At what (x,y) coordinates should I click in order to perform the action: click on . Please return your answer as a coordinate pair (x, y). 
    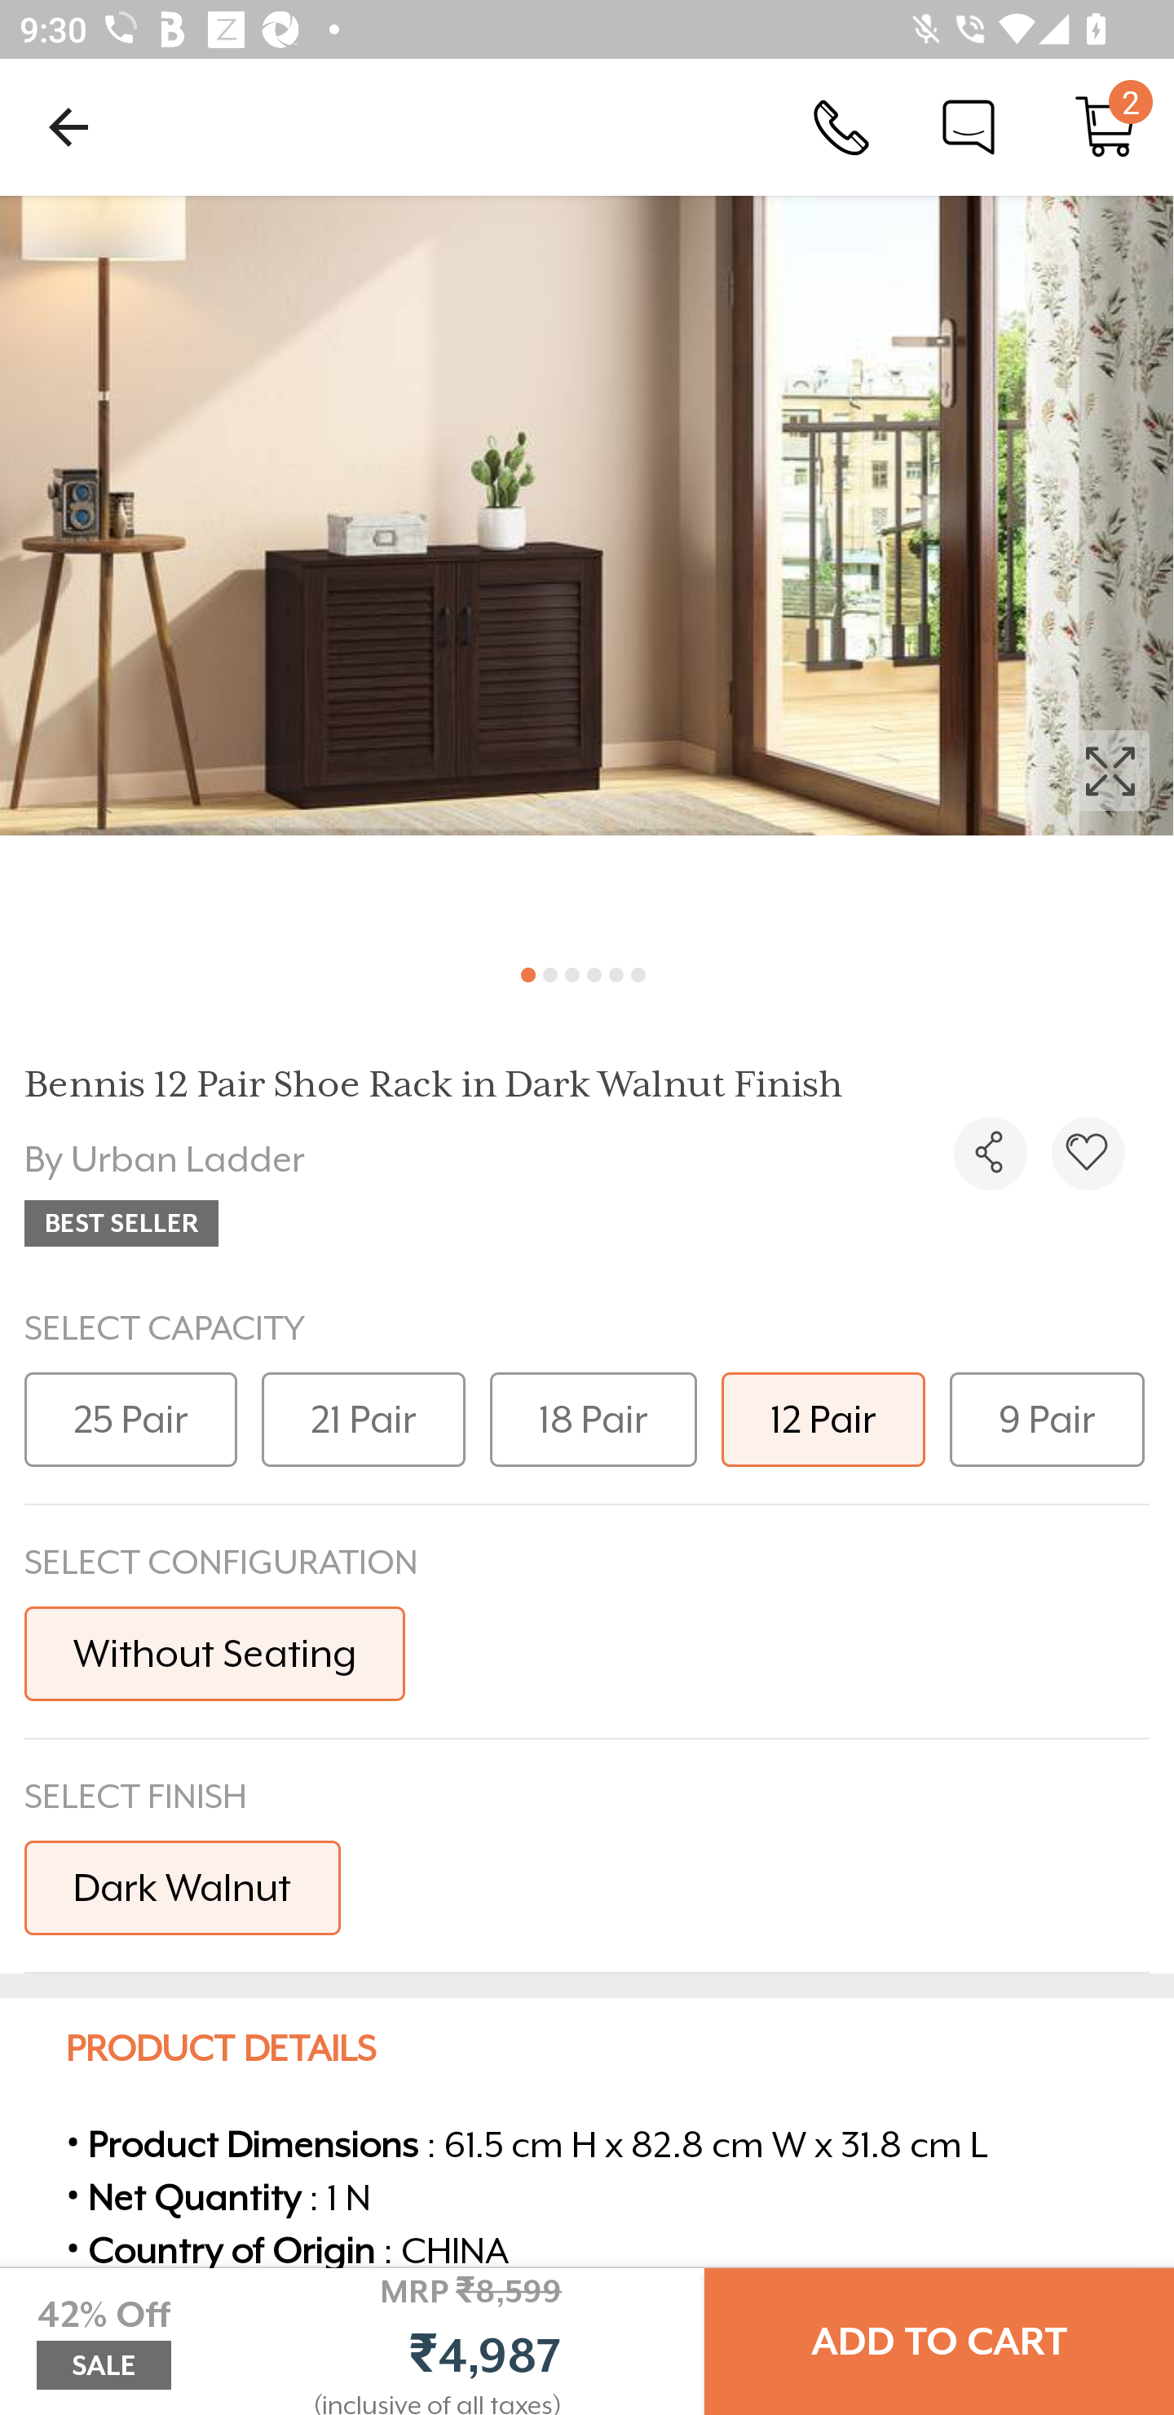
    Looking at the image, I should click on (990, 1153).